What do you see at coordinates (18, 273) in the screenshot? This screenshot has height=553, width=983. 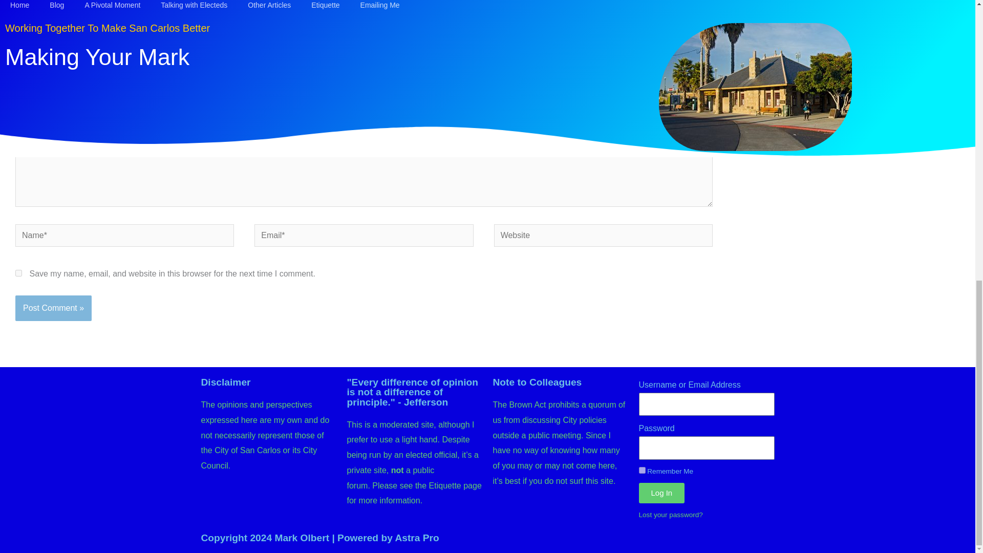 I see `yes` at bounding box center [18, 273].